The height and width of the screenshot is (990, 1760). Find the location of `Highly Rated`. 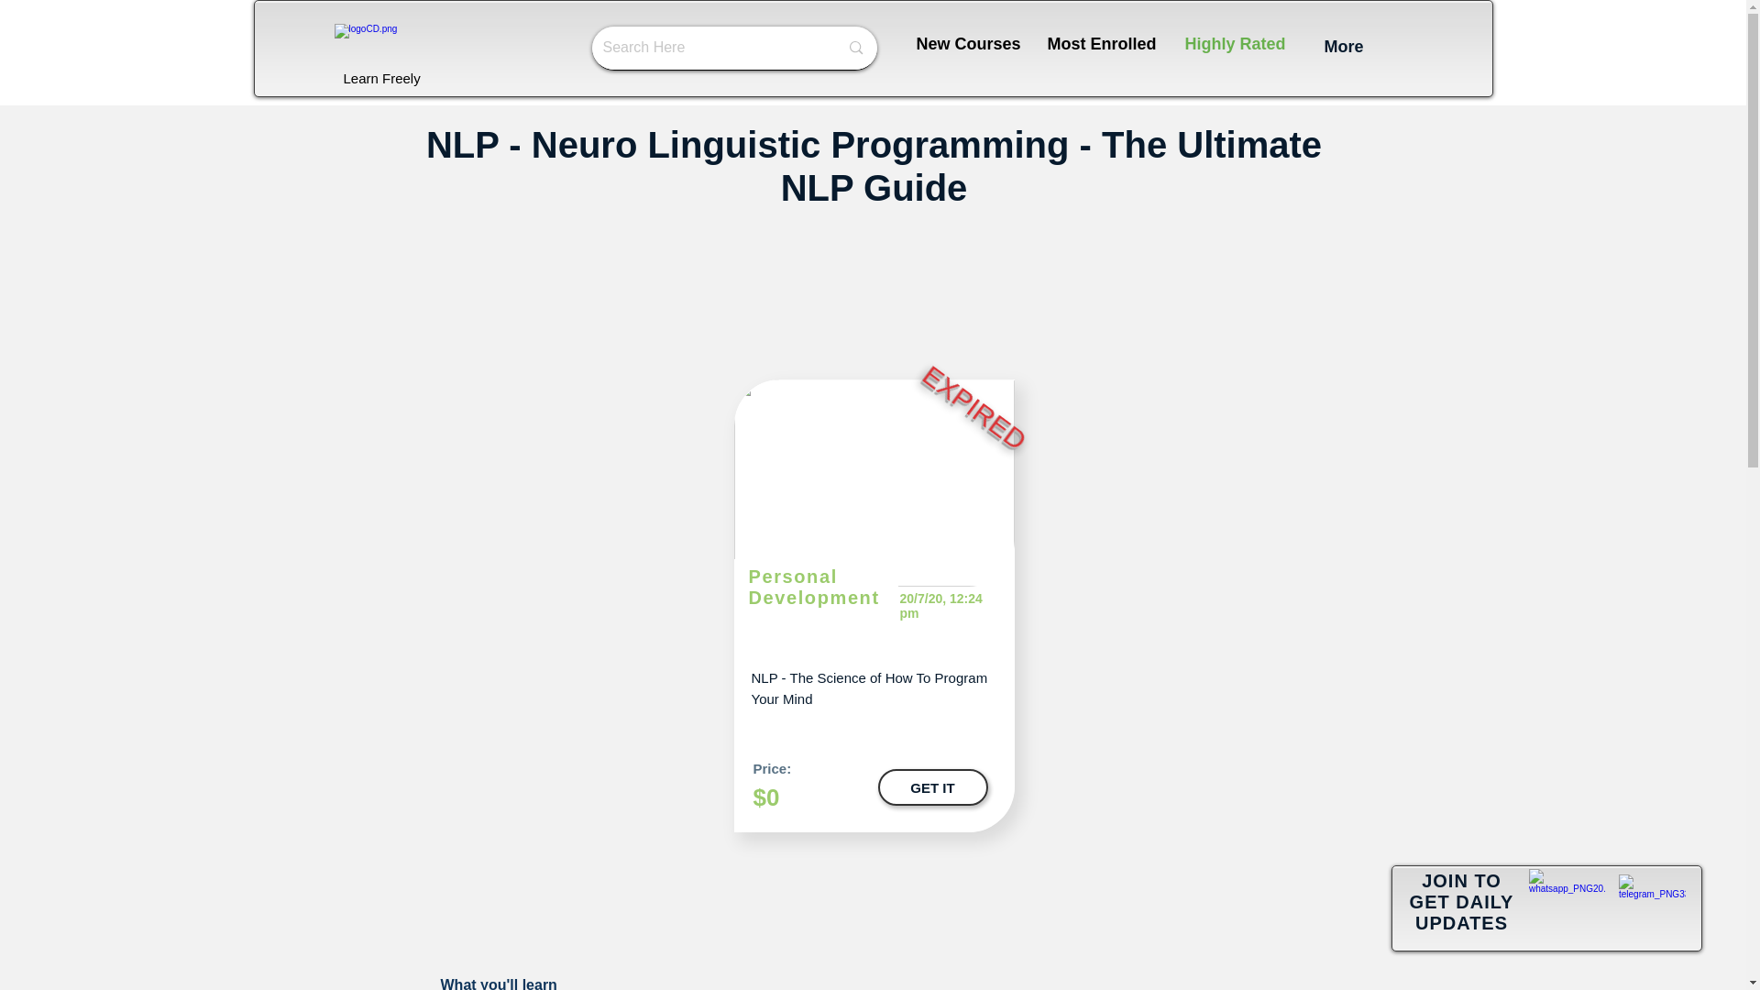

Highly Rated is located at coordinates (1234, 41).